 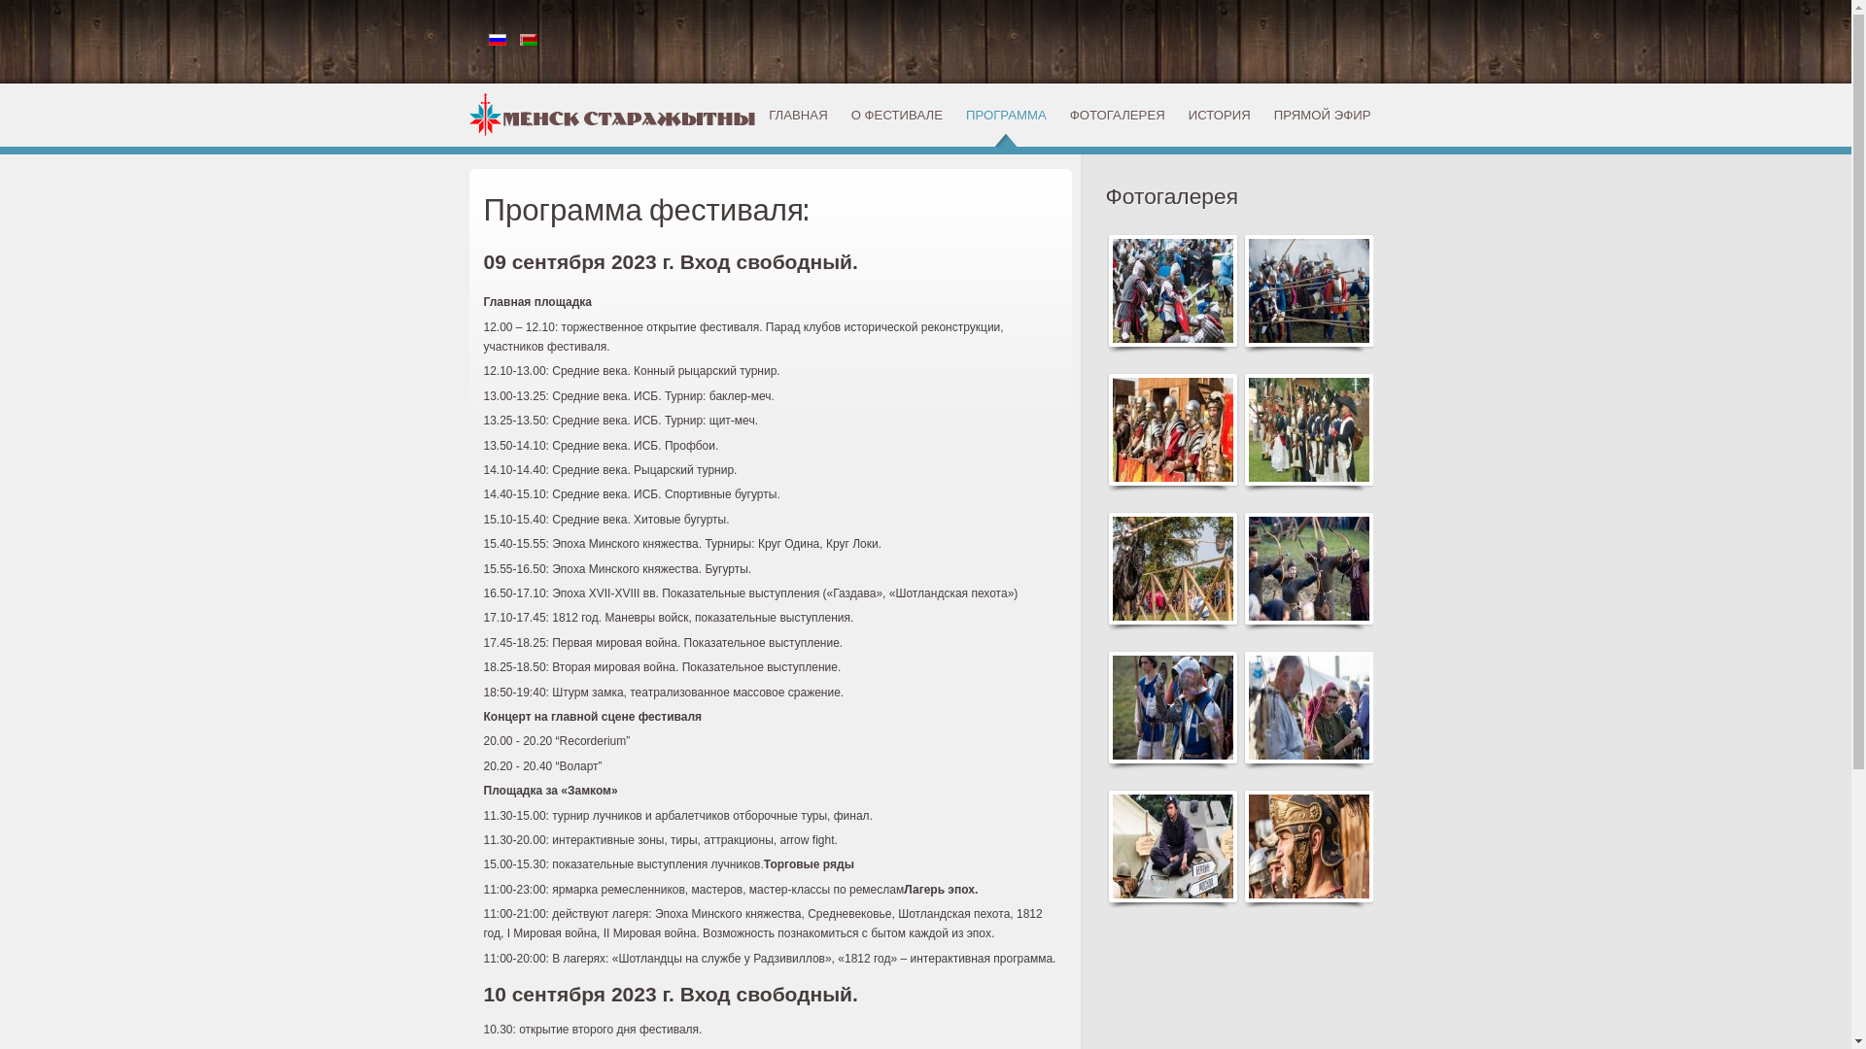 What do you see at coordinates (1172, 707) in the screenshot?
I see `1WW2` at bounding box center [1172, 707].